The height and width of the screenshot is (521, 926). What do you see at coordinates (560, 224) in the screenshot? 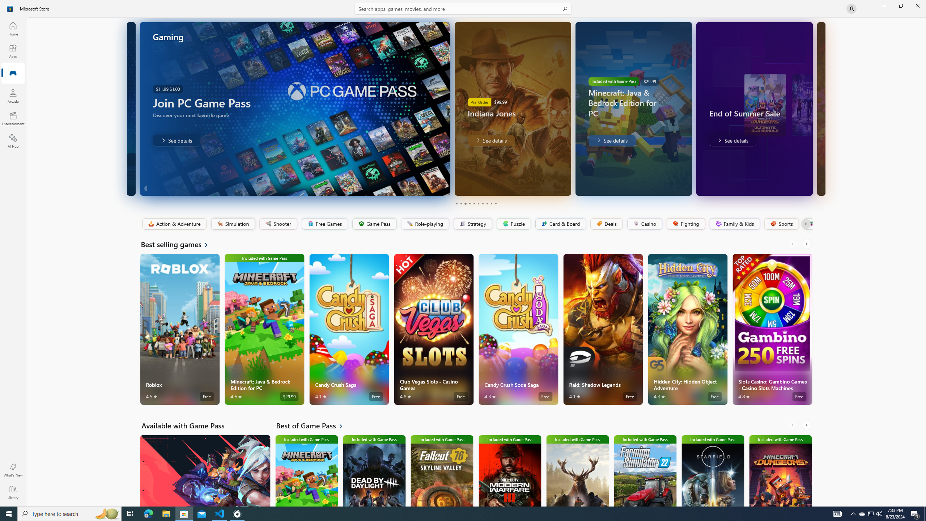
I see `Card & Board` at bounding box center [560, 224].